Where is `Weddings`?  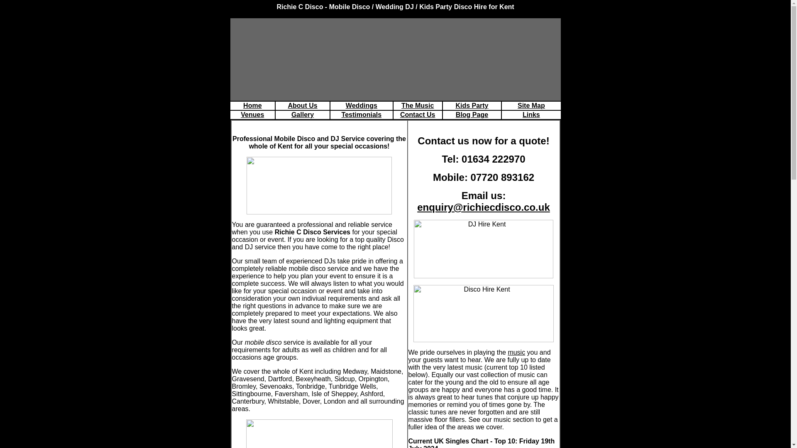 Weddings is located at coordinates (361, 105).